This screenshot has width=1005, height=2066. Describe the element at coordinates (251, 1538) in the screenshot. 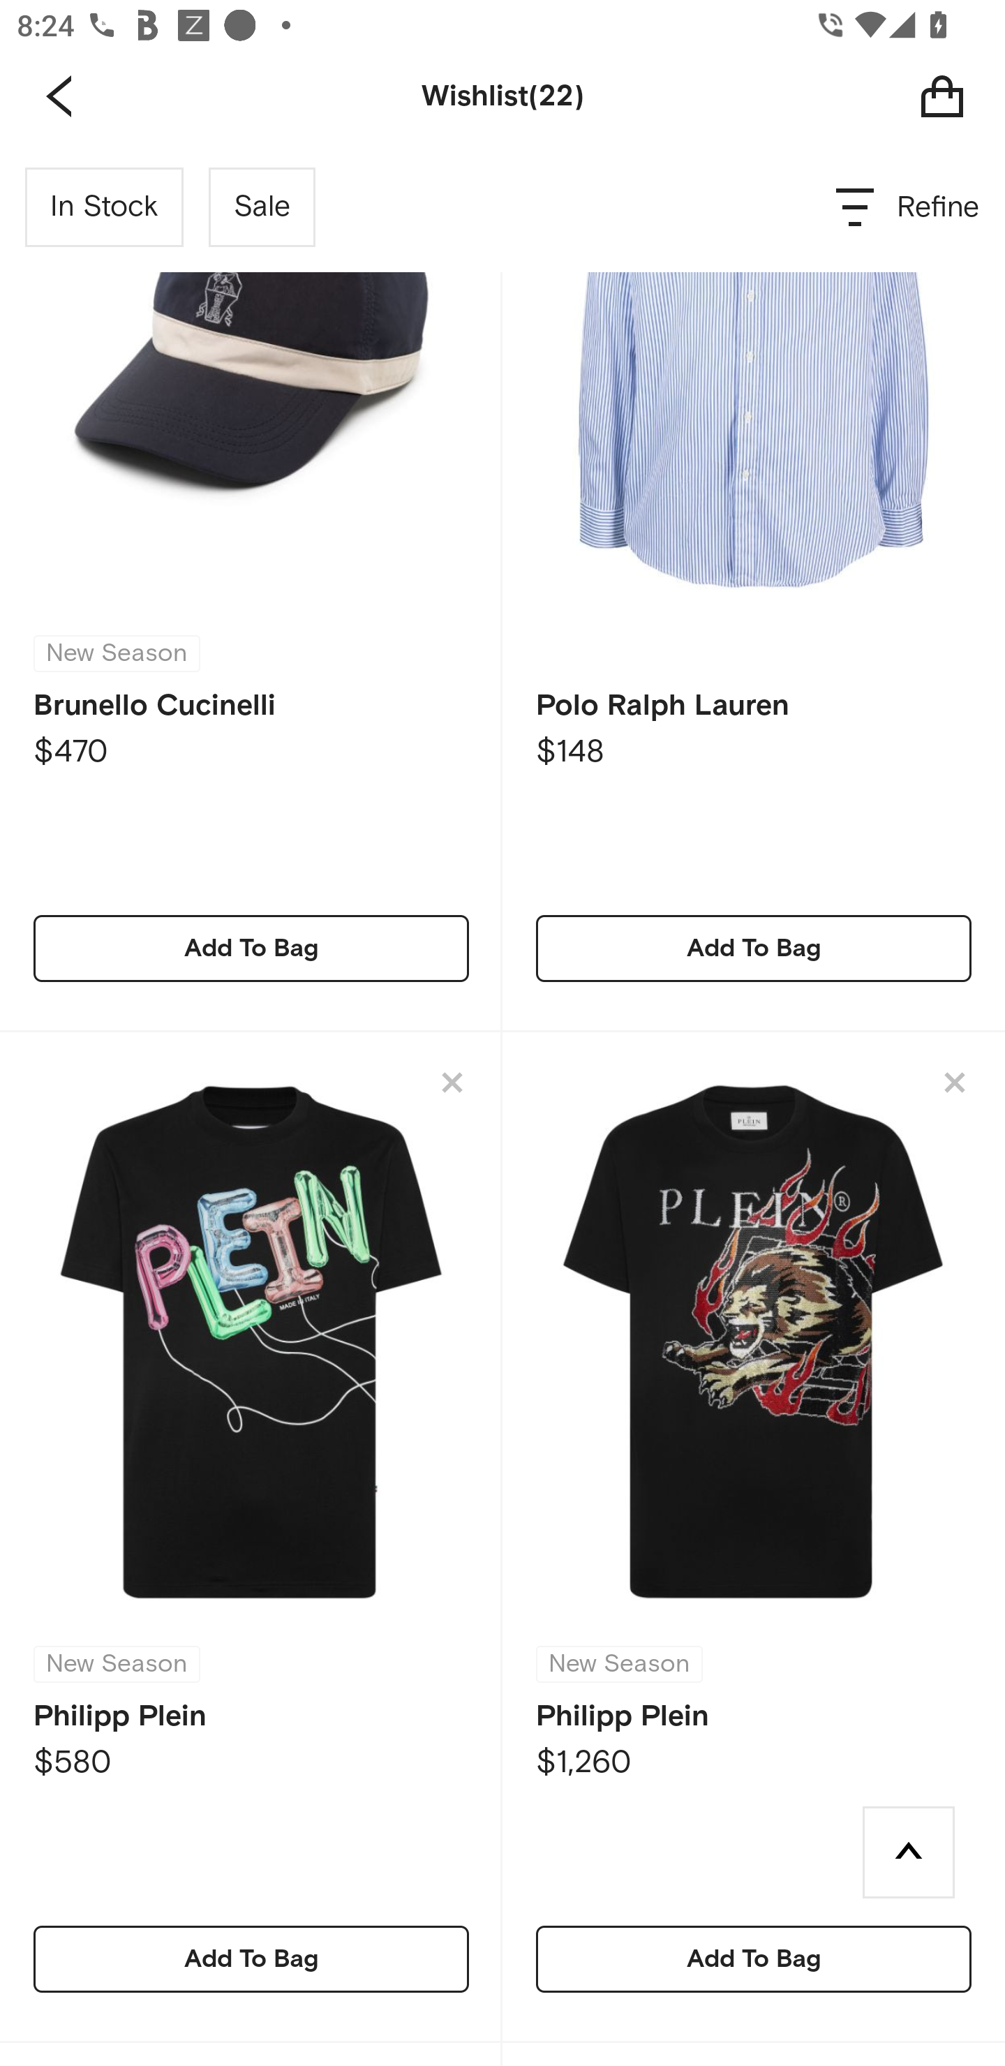

I see `New Season Philipp Plein $580 Add To Bag` at that location.